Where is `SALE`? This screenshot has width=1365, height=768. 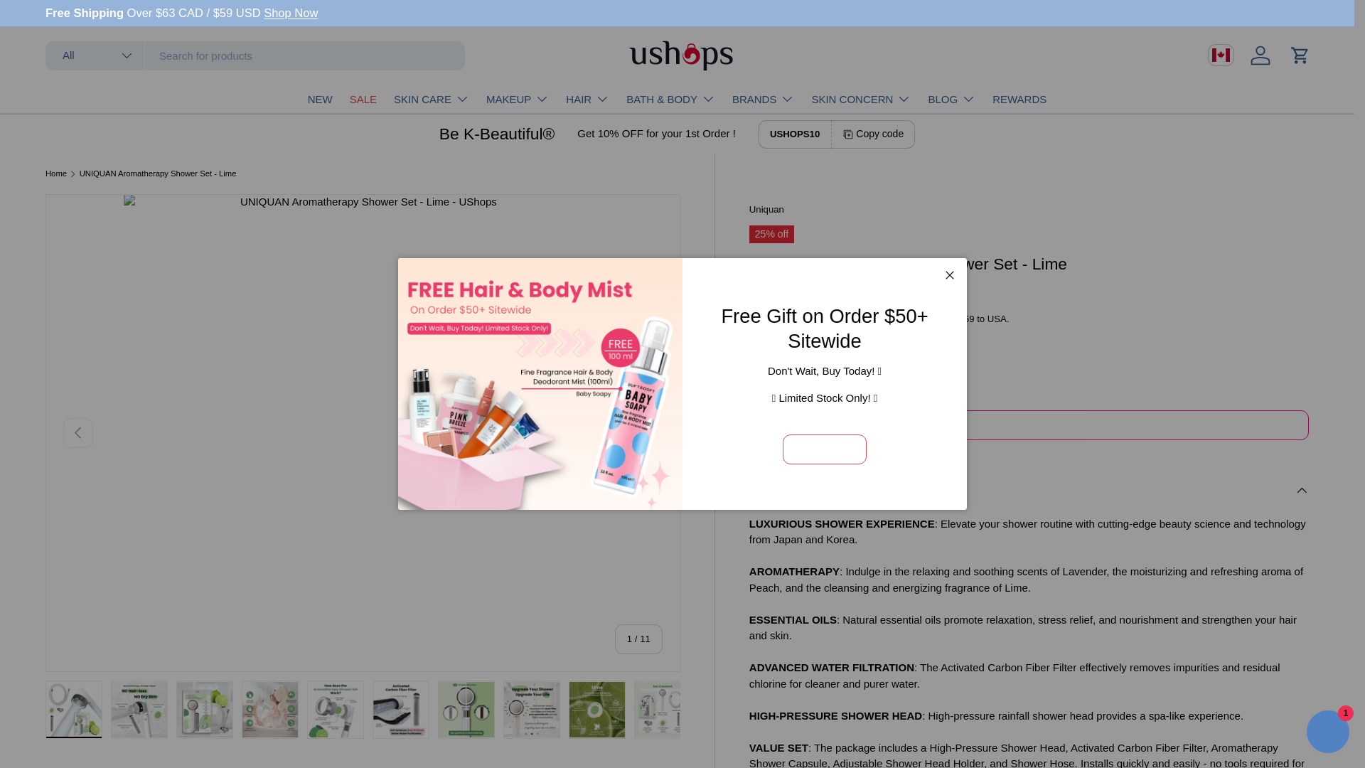 SALE is located at coordinates (363, 99).